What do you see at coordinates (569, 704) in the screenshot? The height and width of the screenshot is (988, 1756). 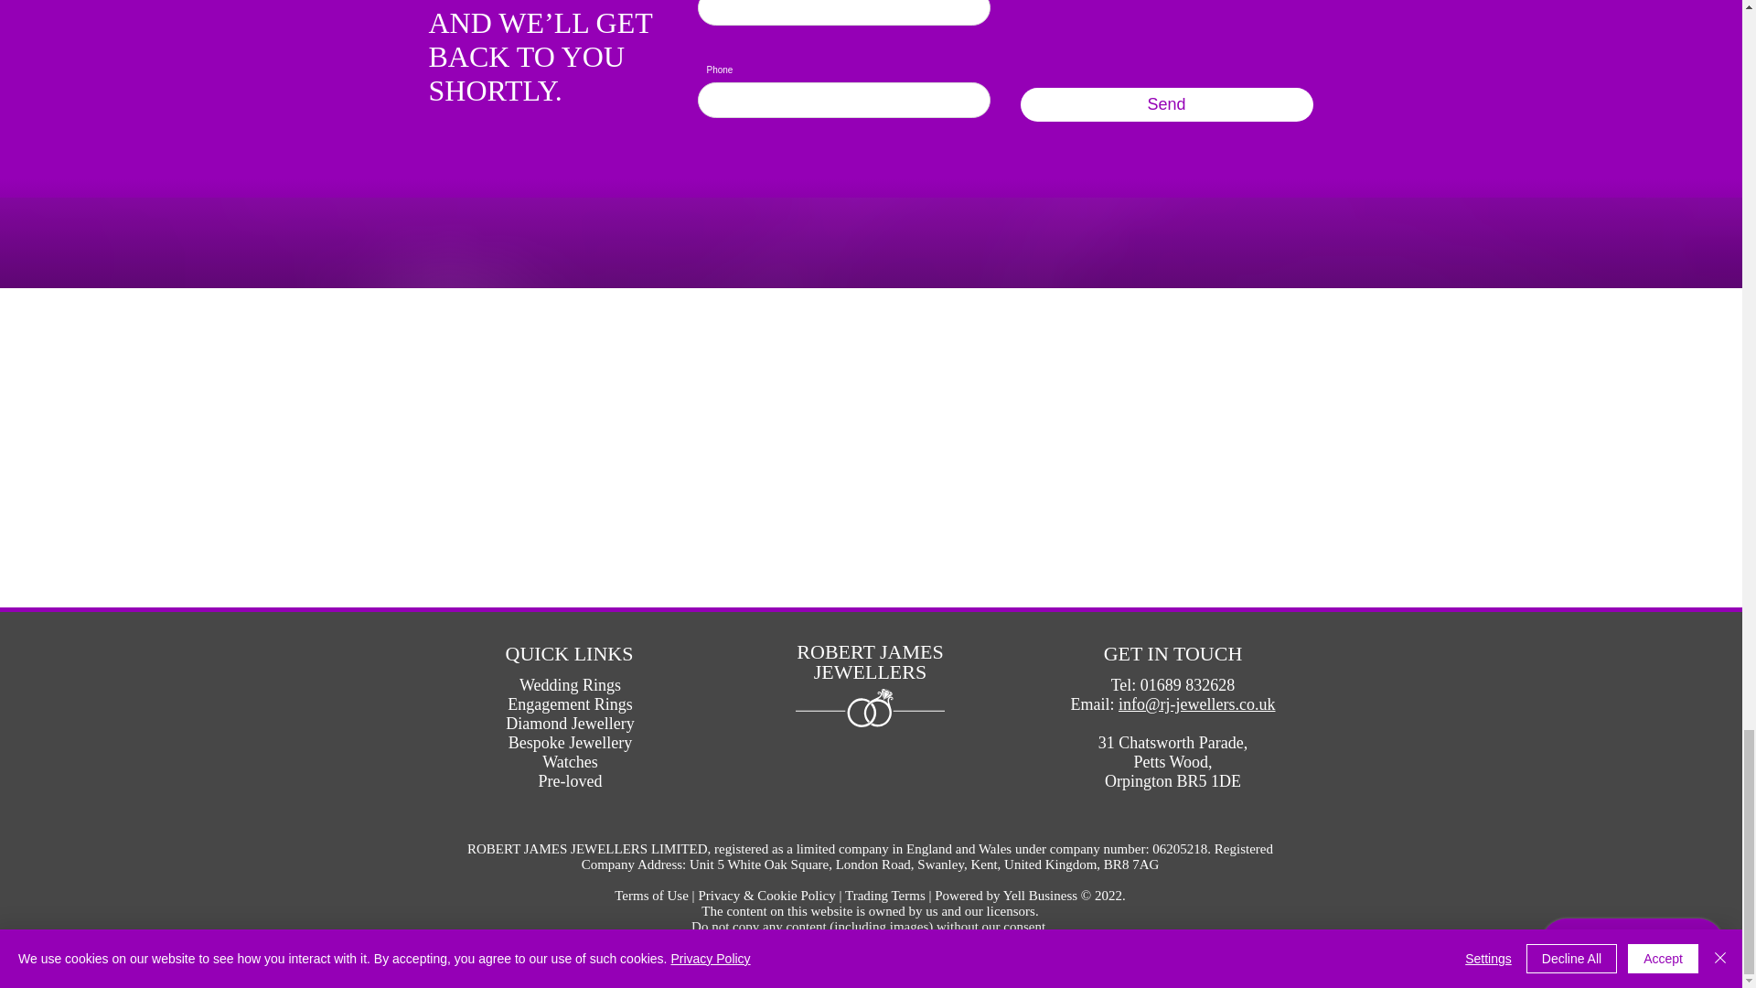 I see `Engagement Rings` at bounding box center [569, 704].